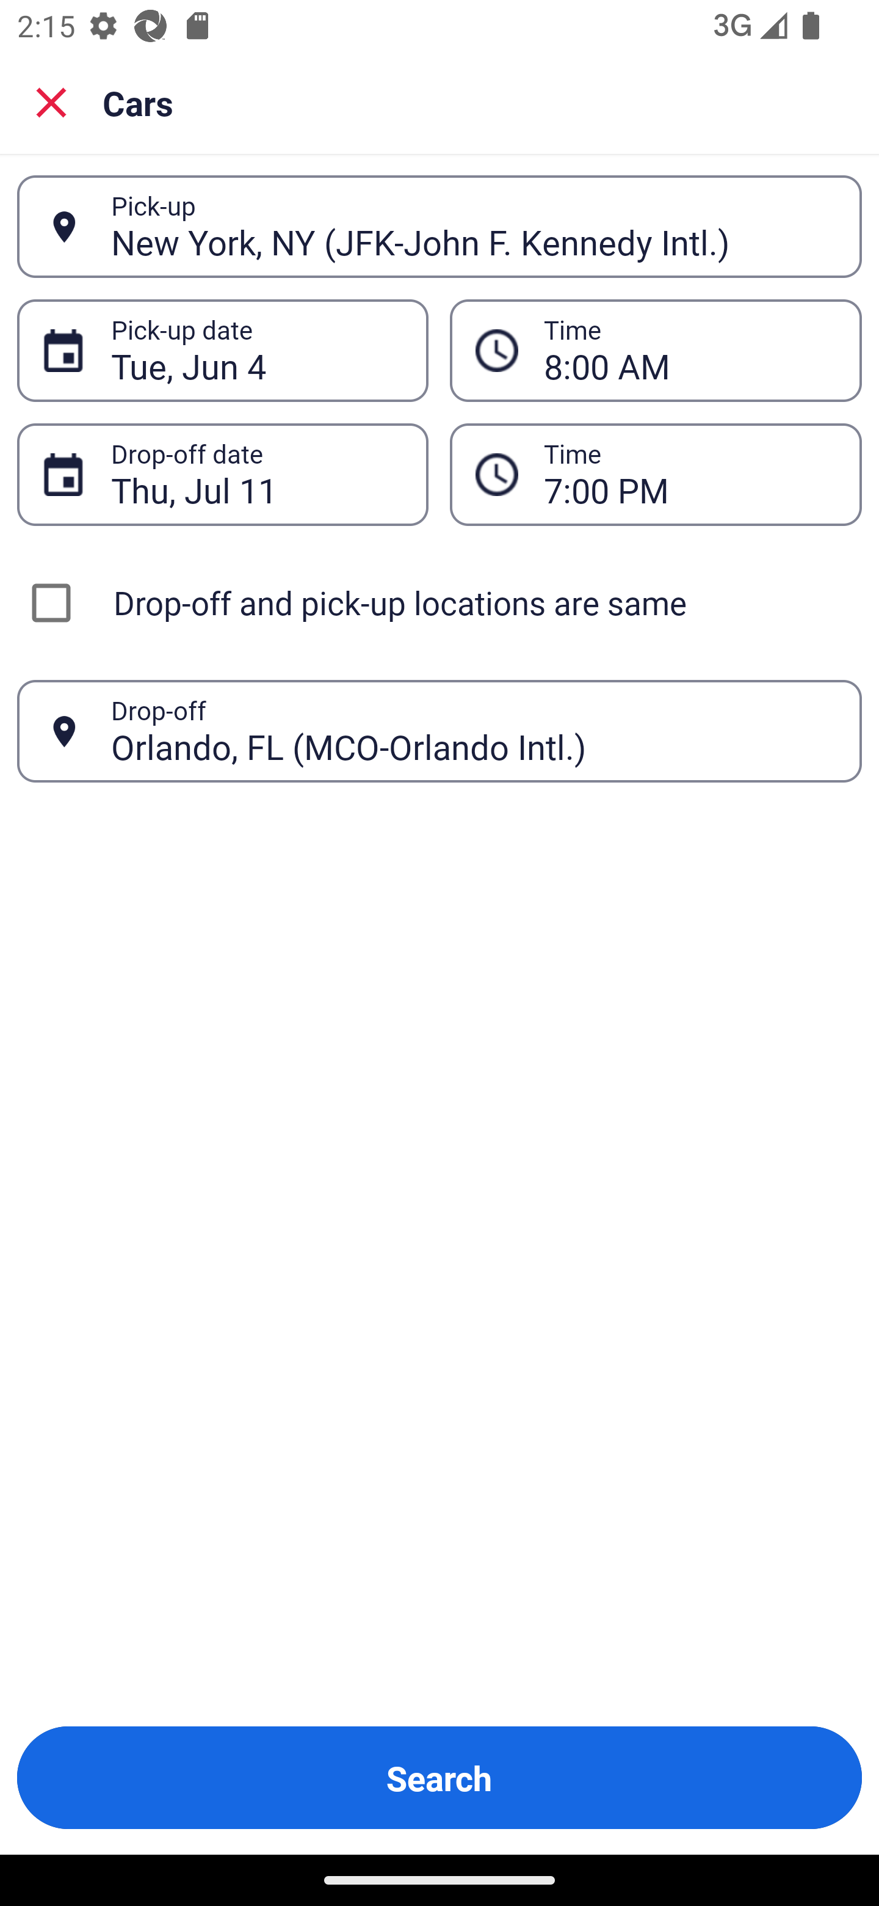 This screenshot has height=1906, width=879. What do you see at coordinates (256, 351) in the screenshot?
I see `Tue, Jun 4` at bounding box center [256, 351].